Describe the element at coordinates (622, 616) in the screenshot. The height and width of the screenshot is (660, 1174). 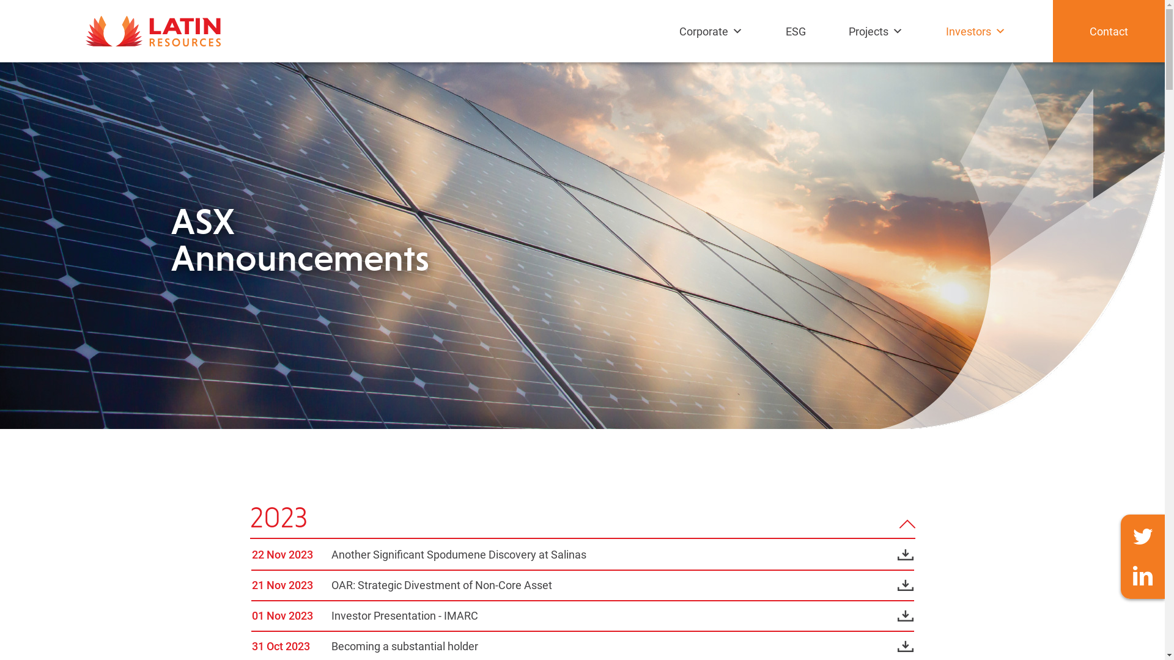
I see `Investor Presentation - IMARC` at that location.